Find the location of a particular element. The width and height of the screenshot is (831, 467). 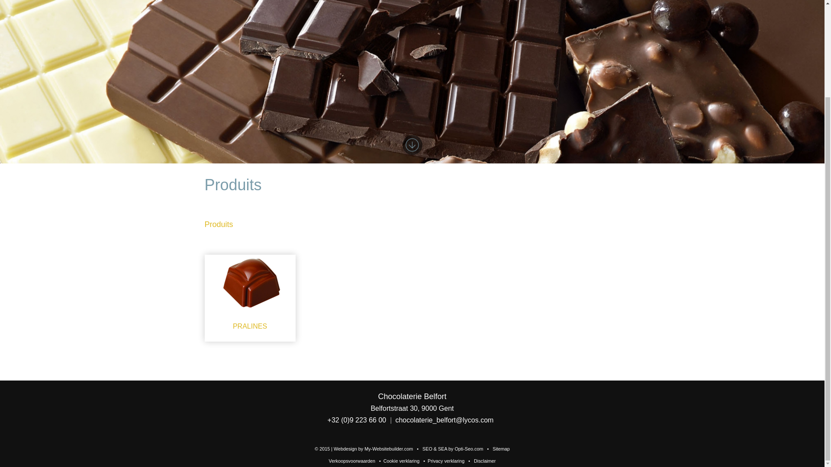

FR is located at coordinates (603, 13).